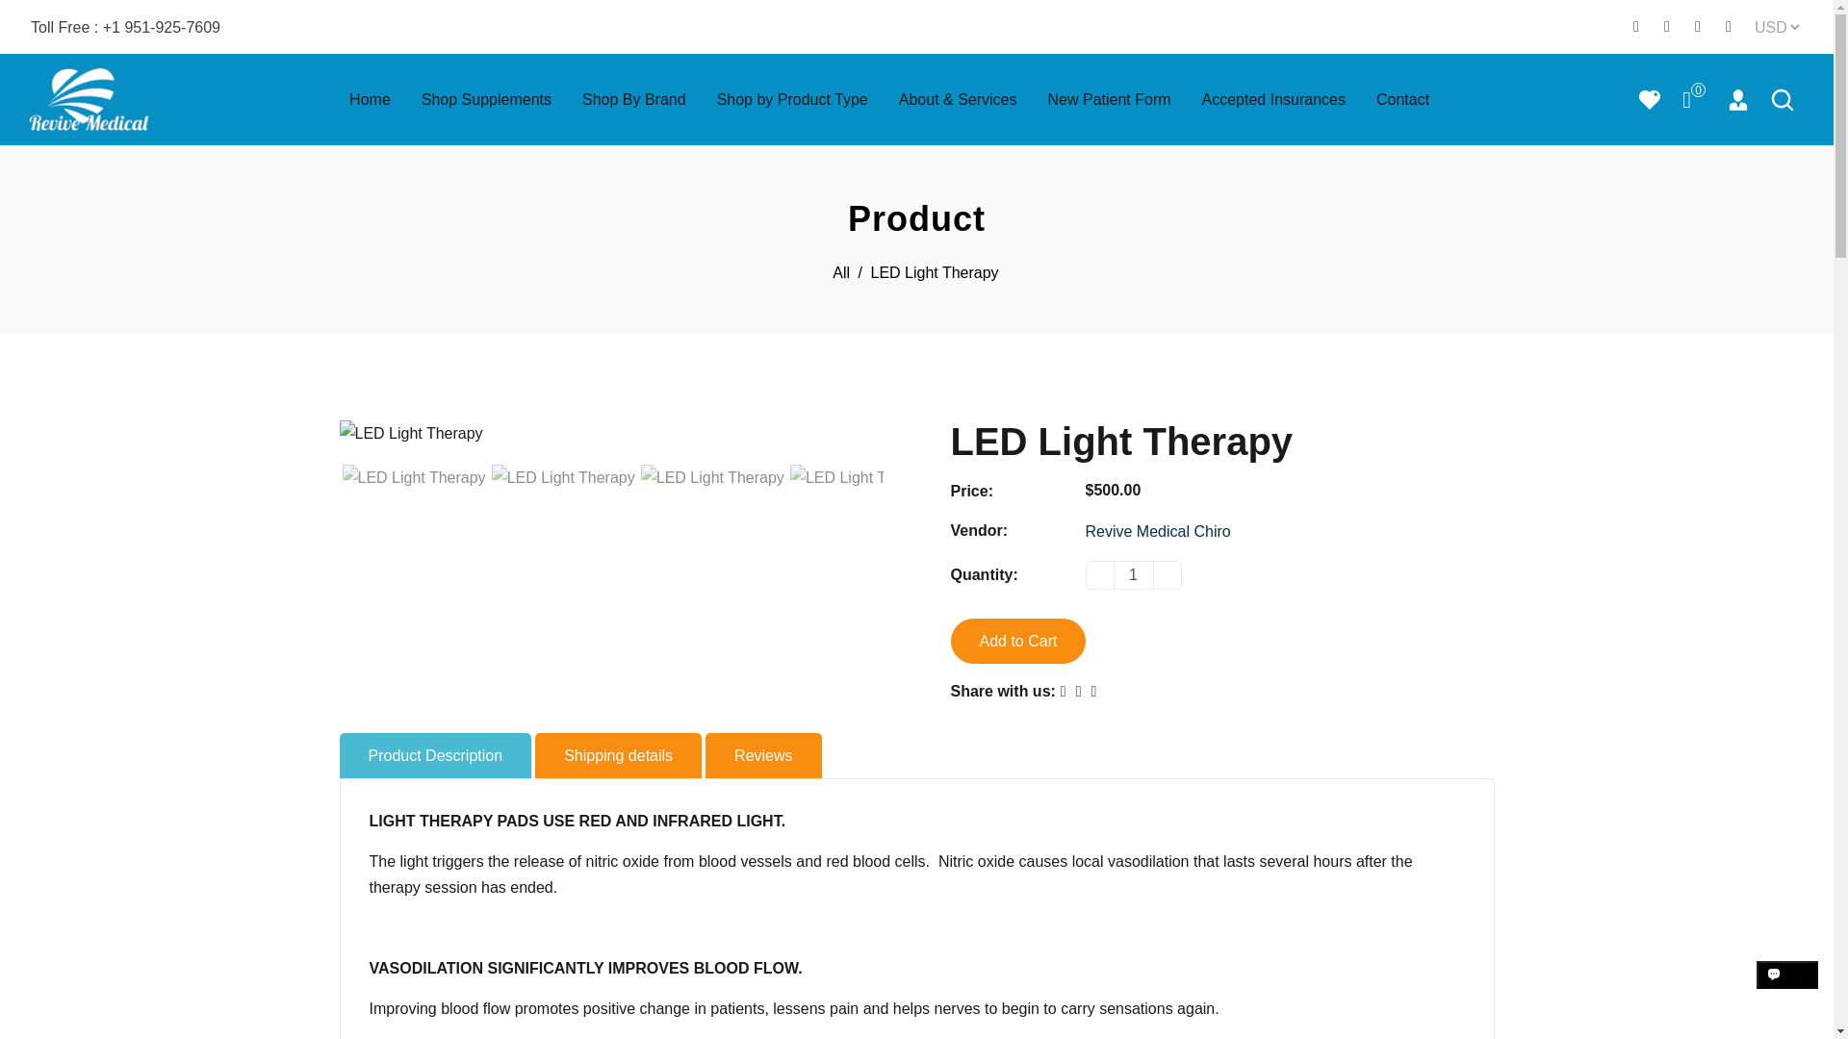 This screenshot has width=1848, height=1039. Describe the element at coordinates (414, 477) in the screenshot. I see `LED Light Therapy` at that location.